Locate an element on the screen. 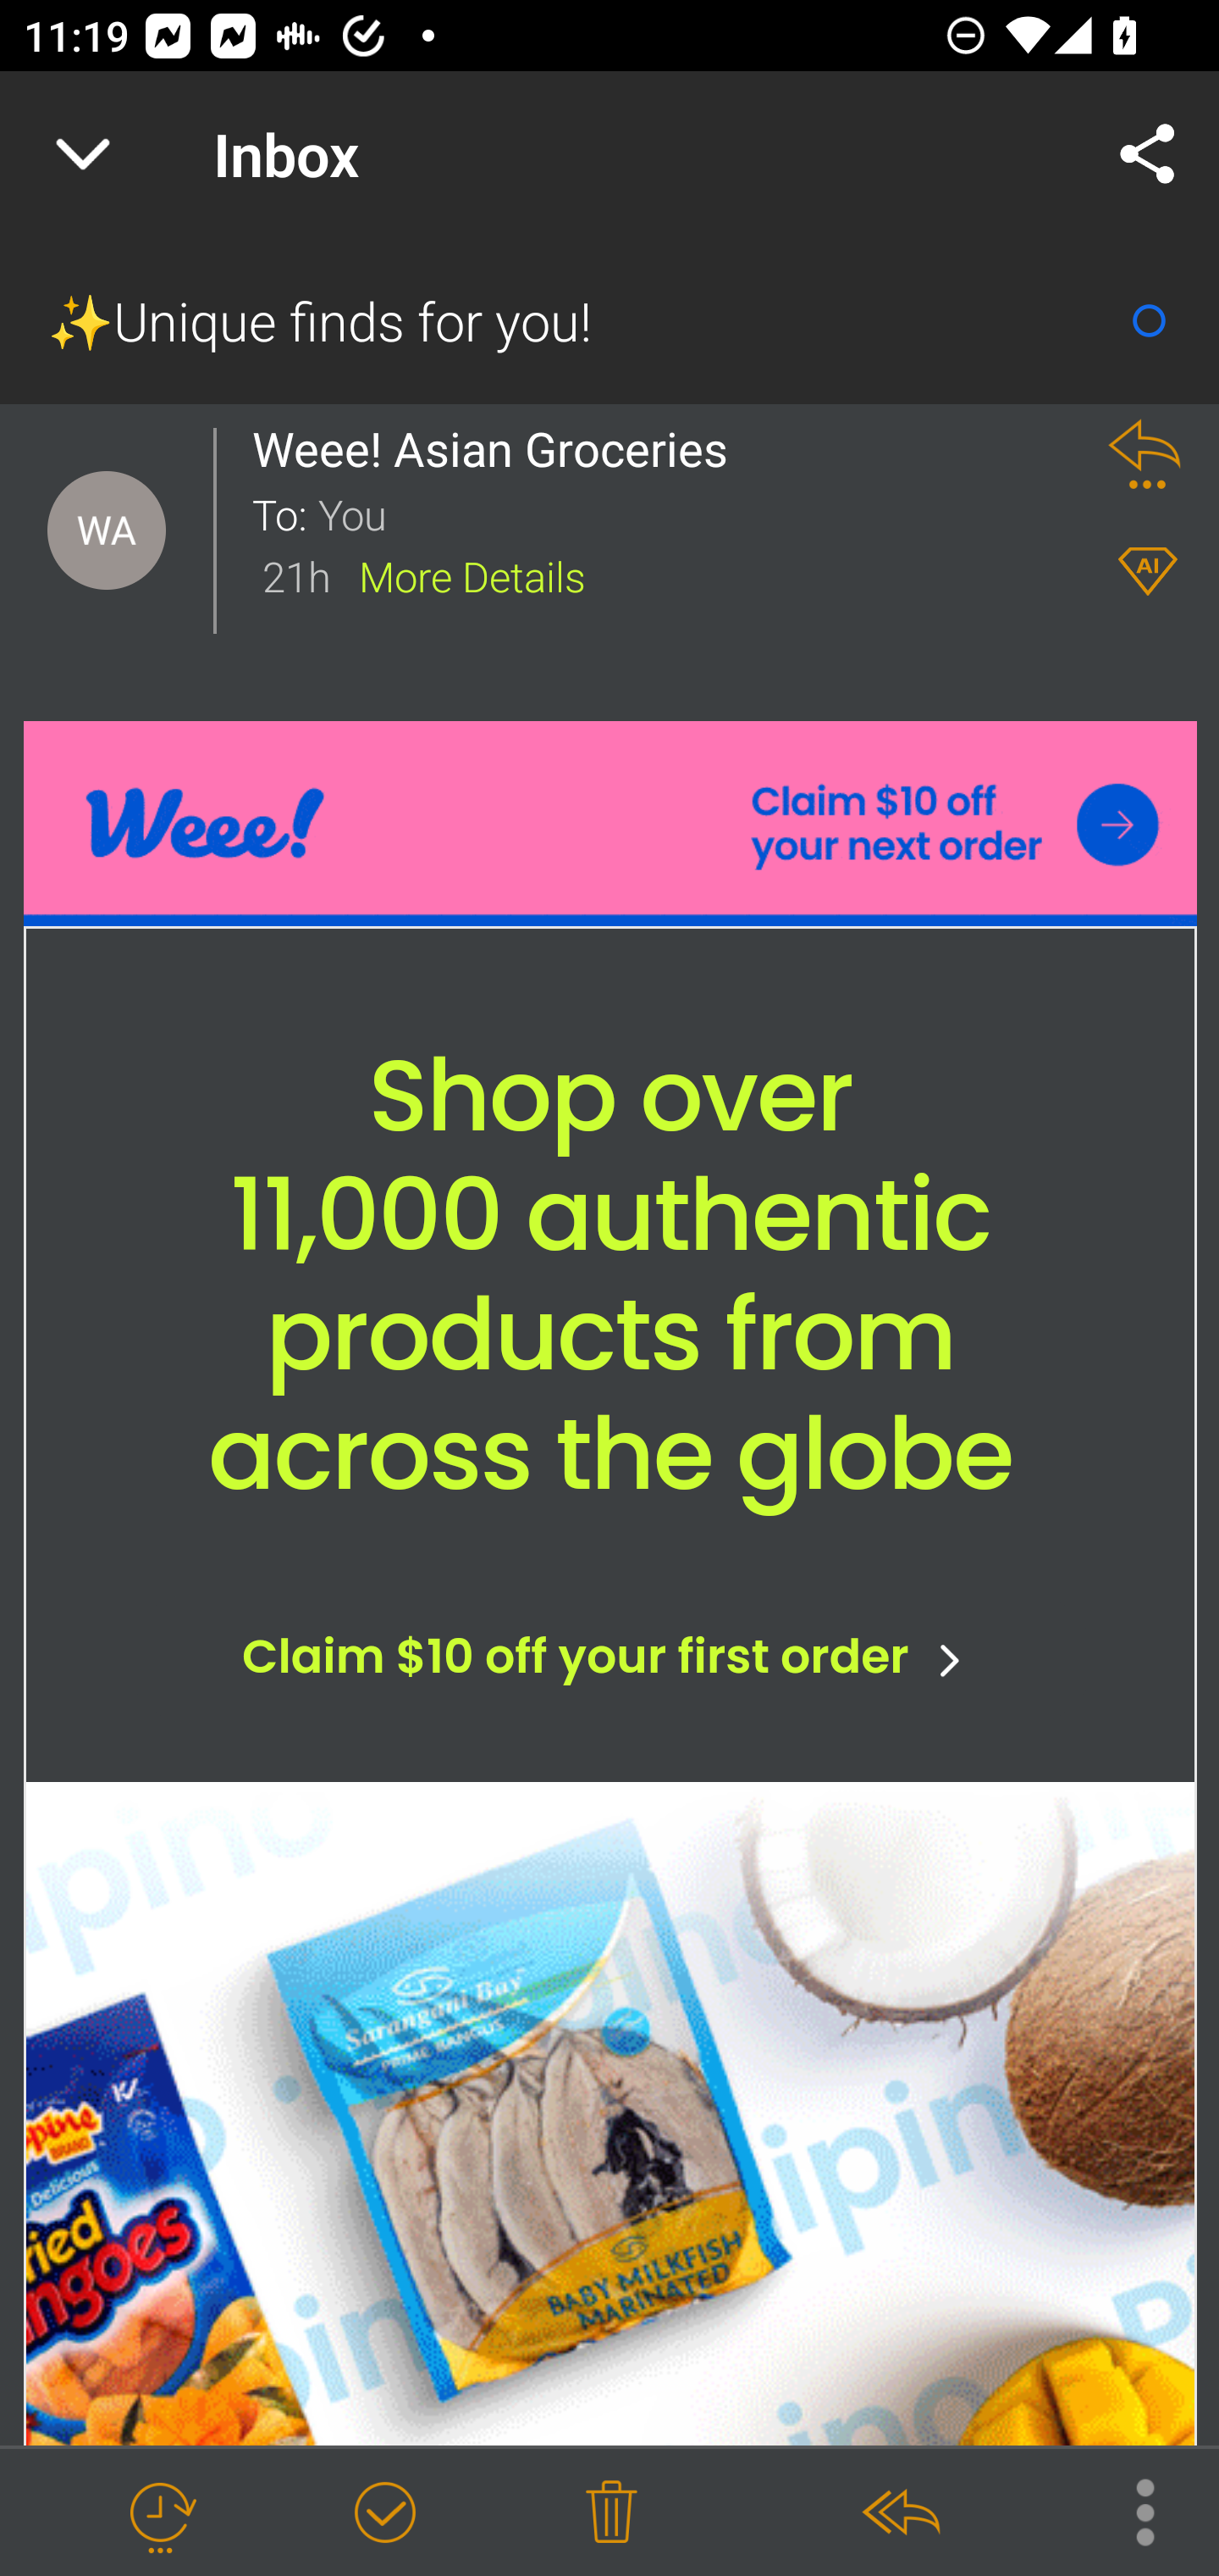 Image resolution: width=1219 pixels, height=2576 pixels. click?upn=u001 is located at coordinates (611, 823).